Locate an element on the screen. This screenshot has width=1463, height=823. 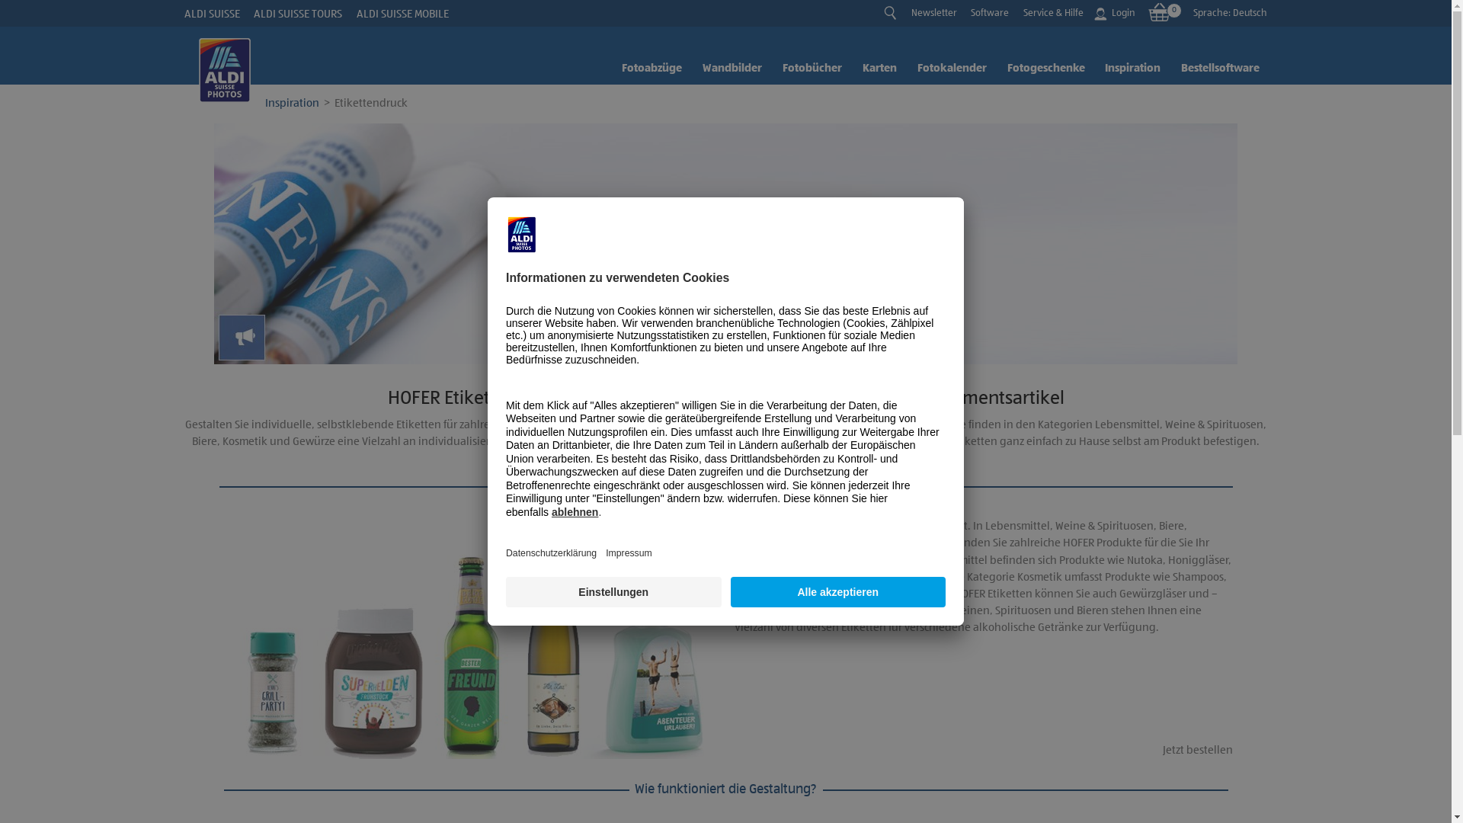
News & Infos is located at coordinates (725, 244).